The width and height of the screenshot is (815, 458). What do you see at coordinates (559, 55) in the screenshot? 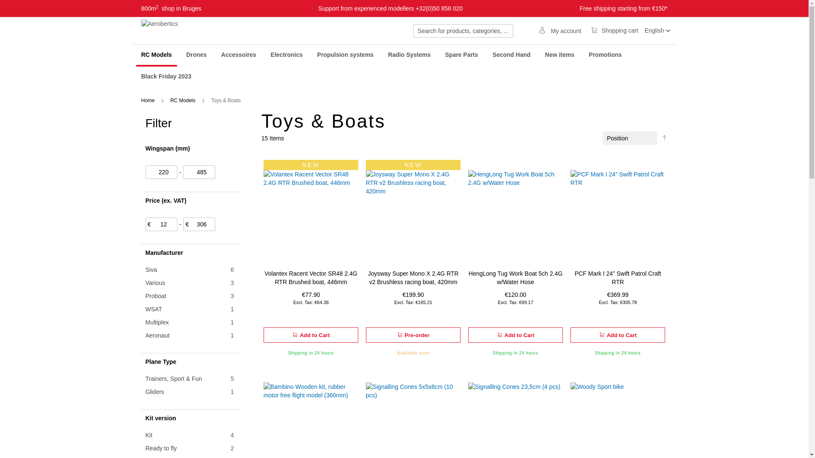
I see `New items` at bounding box center [559, 55].